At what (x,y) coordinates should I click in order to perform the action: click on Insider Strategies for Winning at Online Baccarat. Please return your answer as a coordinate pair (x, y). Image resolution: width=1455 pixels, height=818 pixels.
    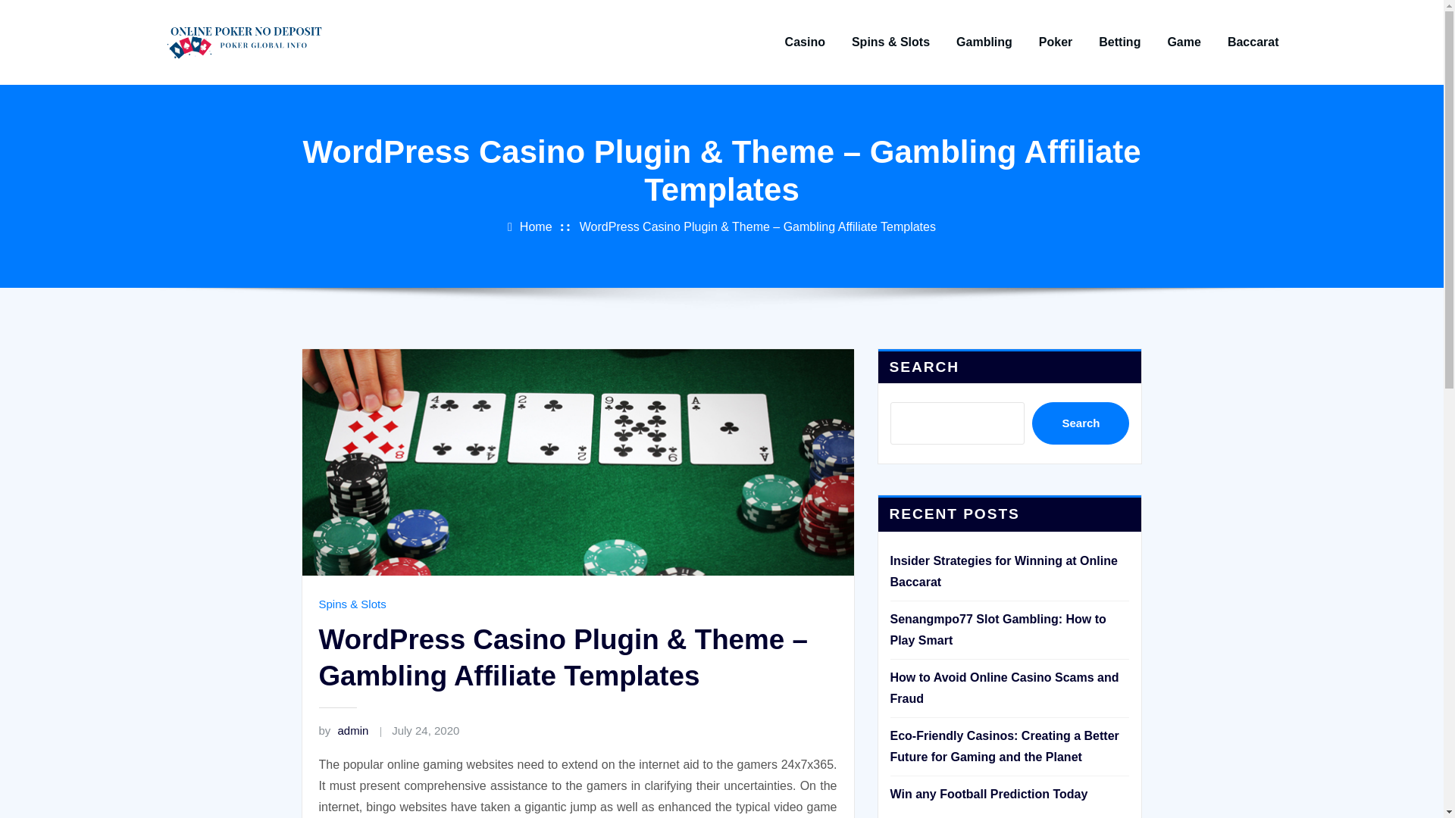
    Looking at the image, I should click on (1003, 571).